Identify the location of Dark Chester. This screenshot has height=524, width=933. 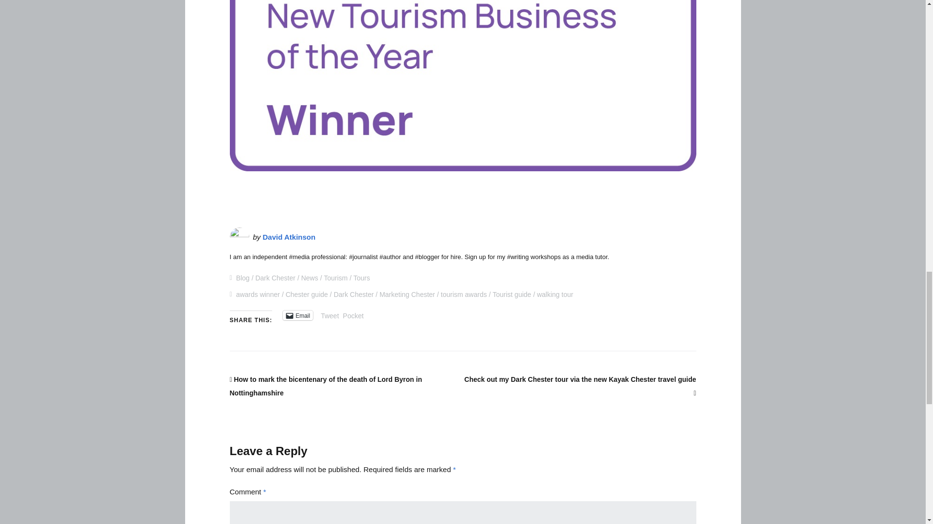
(354, 294).